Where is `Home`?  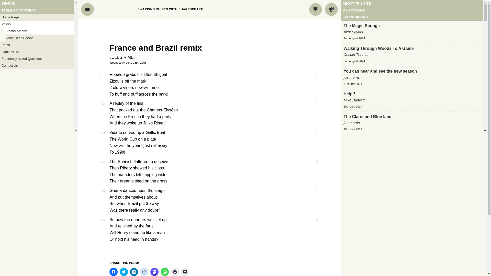
Home is located at coordinates (115, 9).